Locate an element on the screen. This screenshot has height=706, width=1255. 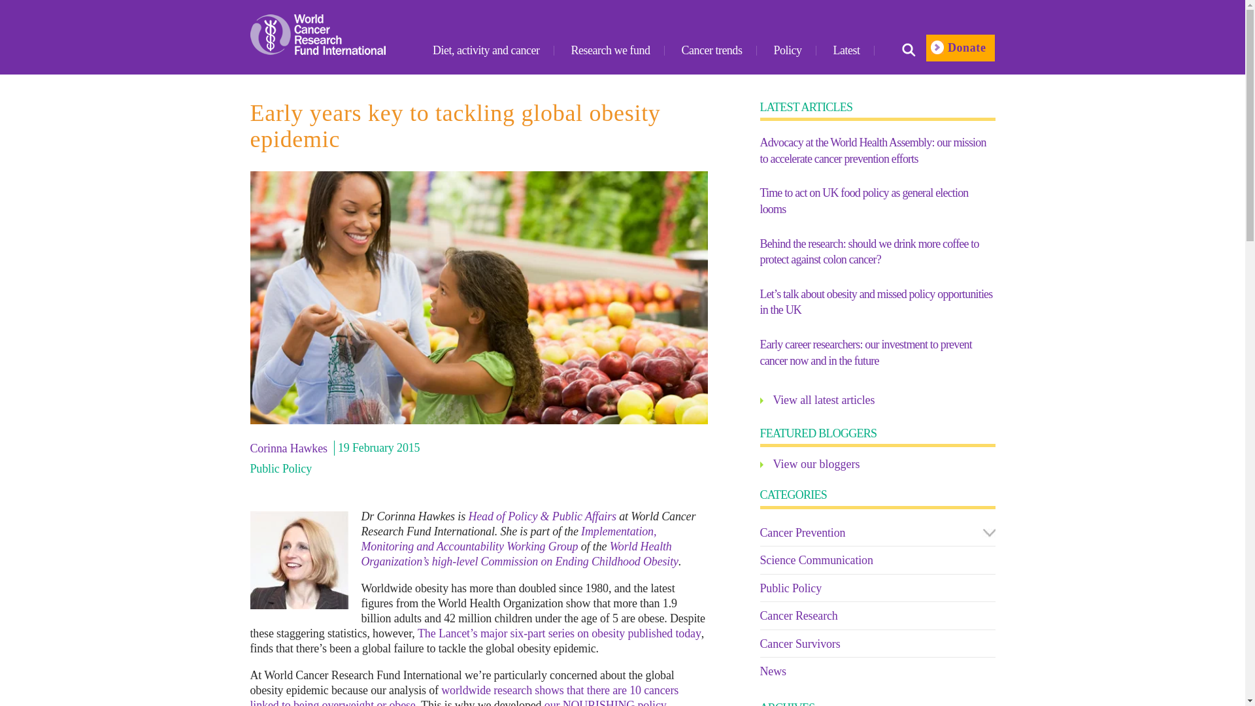
Research we fund is located at coordinates (610, 51).